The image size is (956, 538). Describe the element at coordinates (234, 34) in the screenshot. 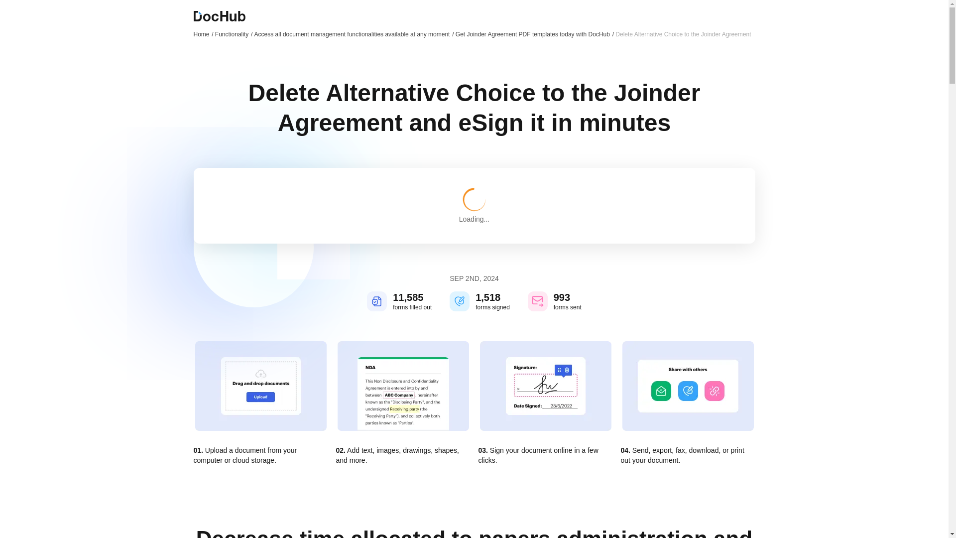

I see `Functionality` at that location.